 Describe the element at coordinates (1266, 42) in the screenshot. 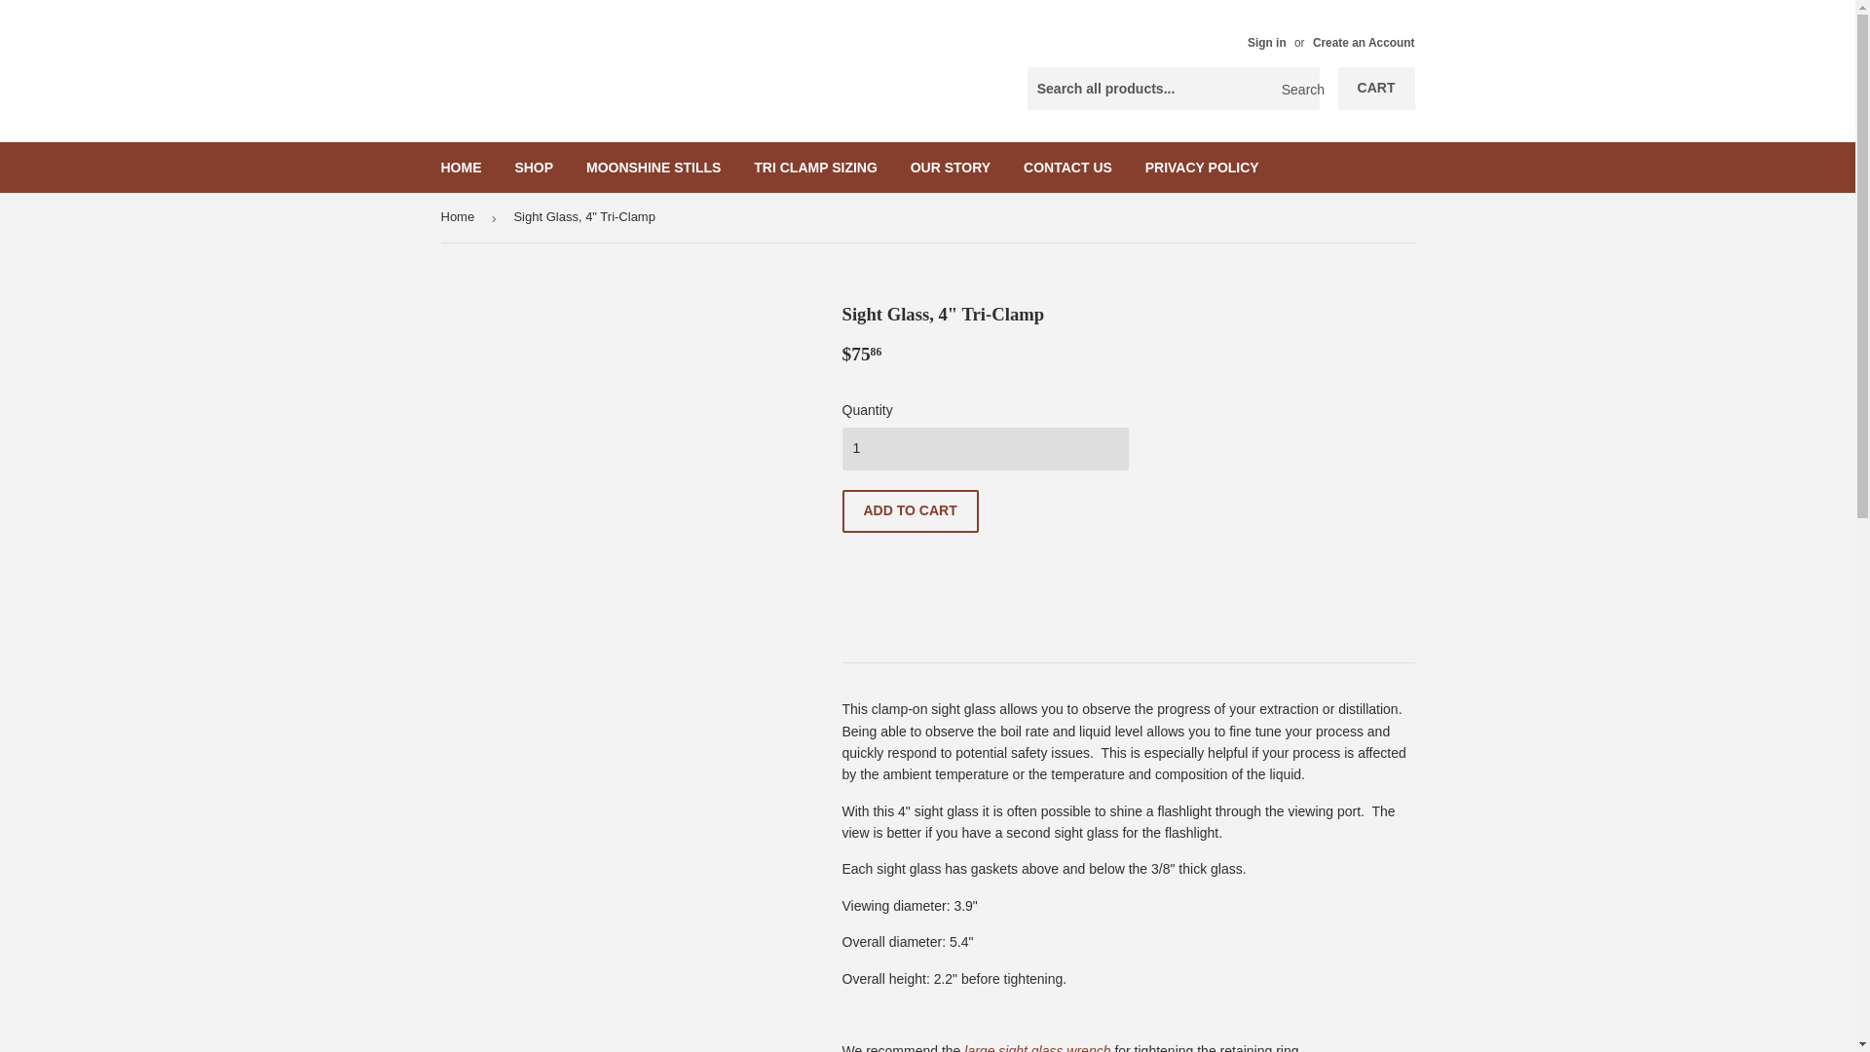

I see `Sign in` at that location.